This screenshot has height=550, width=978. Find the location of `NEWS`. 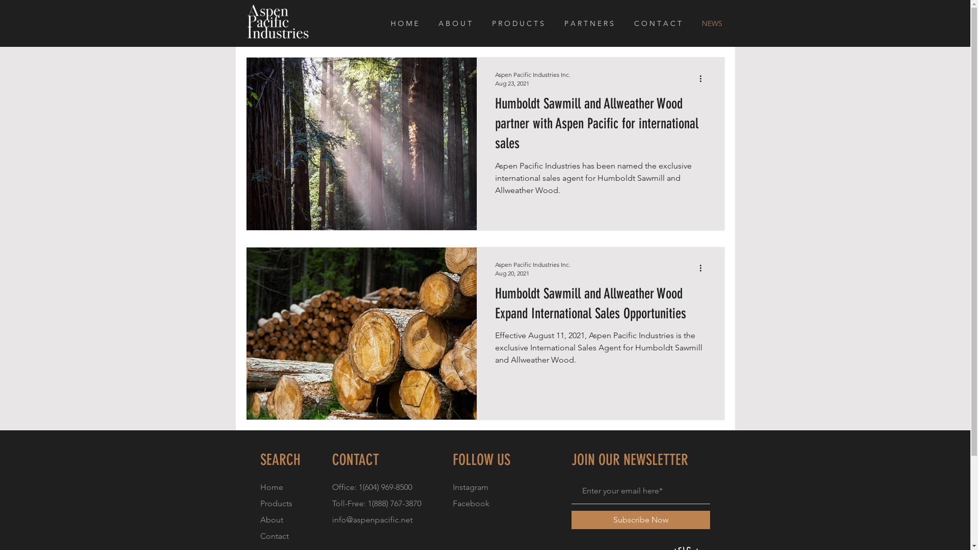

NEWS is located at coordinates (714, 23).